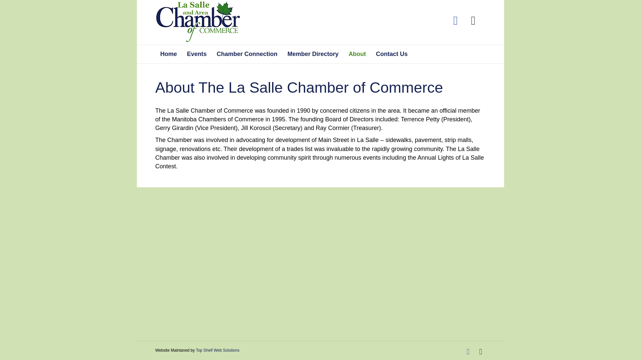 The width and height of the screenshot is (641, 360). What do you see at coordinates (247, 54) in the screenshot?
I see `Chamber Connection` at bounding box center [247, 54].